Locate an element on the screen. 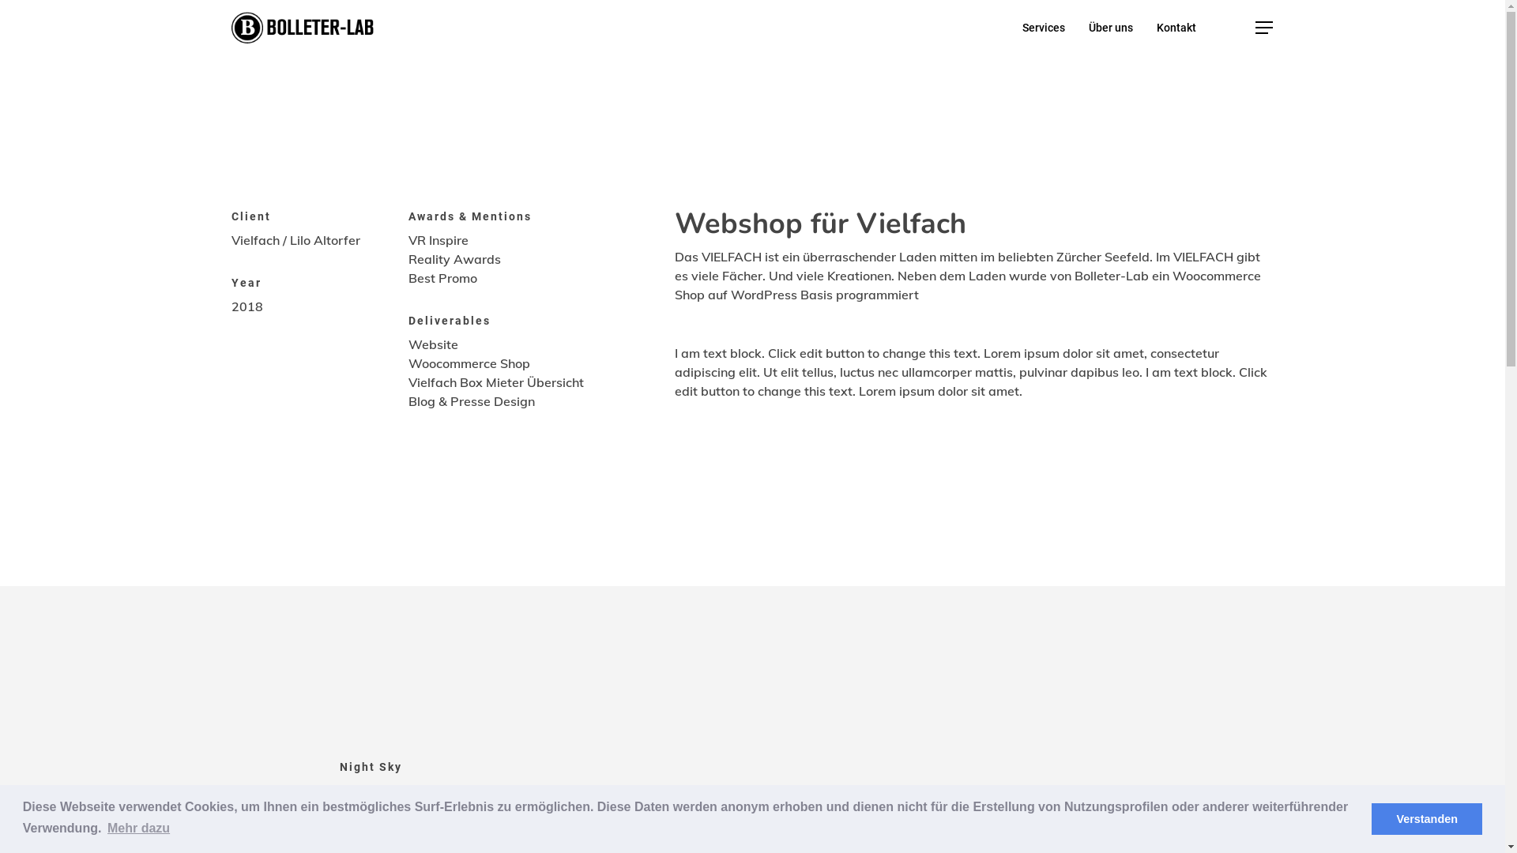  Kontakt is located at coordinates (1176, 28).